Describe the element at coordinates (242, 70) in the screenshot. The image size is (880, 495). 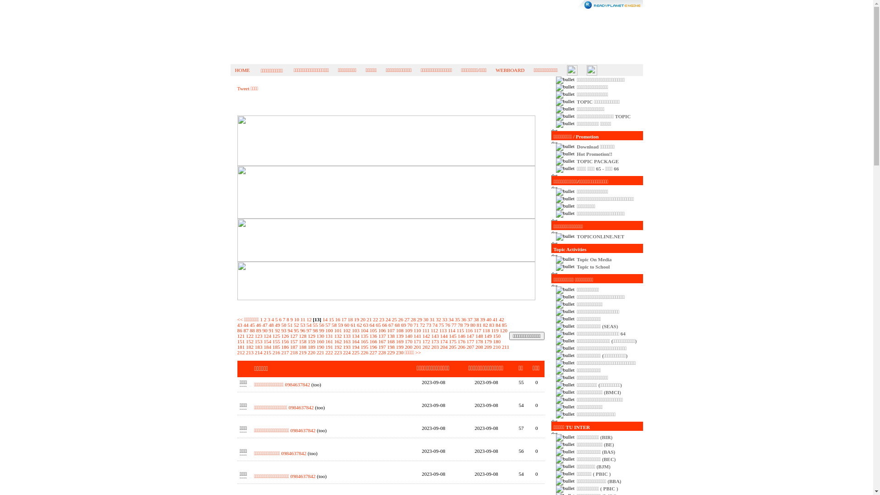
I see `HOME` at that location.